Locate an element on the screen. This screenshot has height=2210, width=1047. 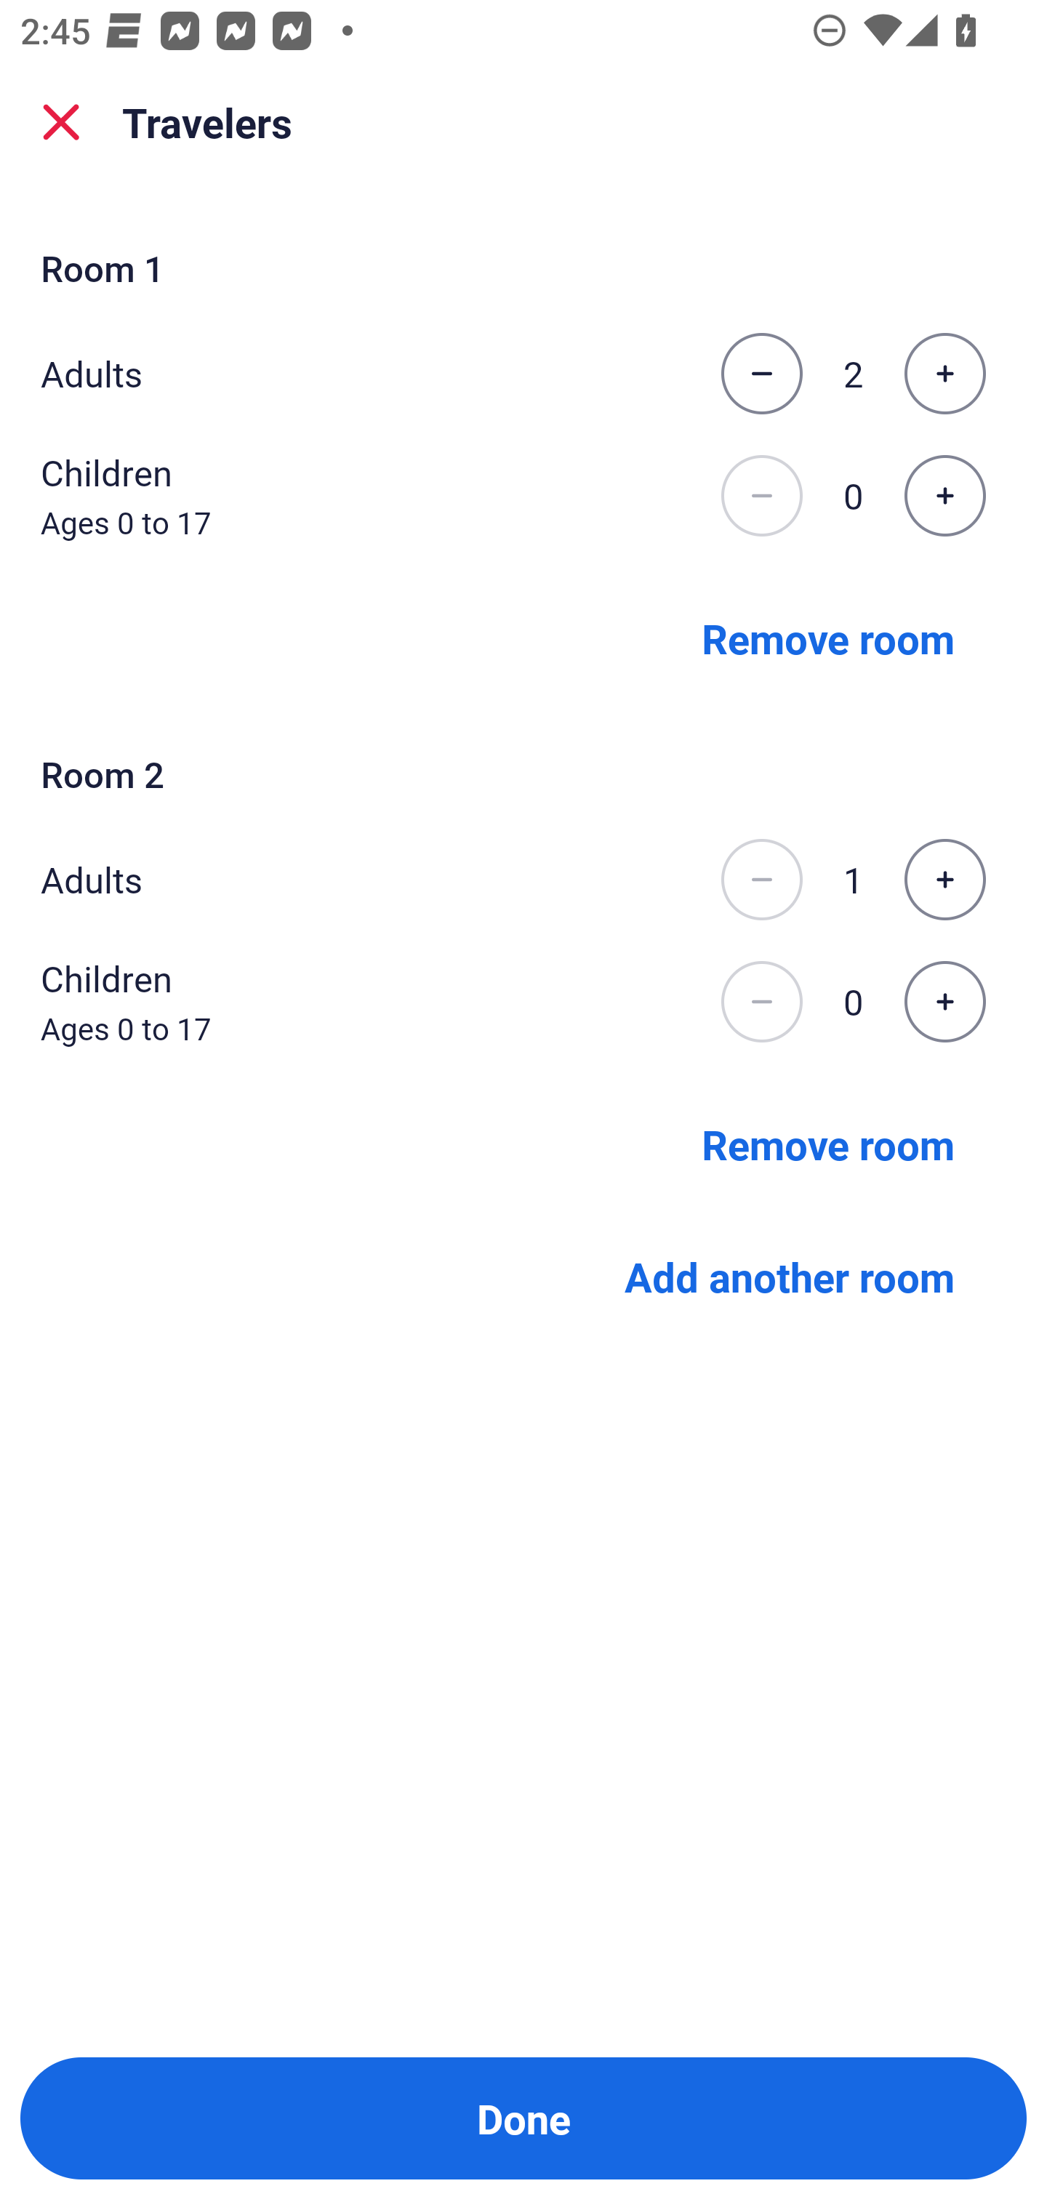
Increase the number of adults is located at coordinates (944, 880).